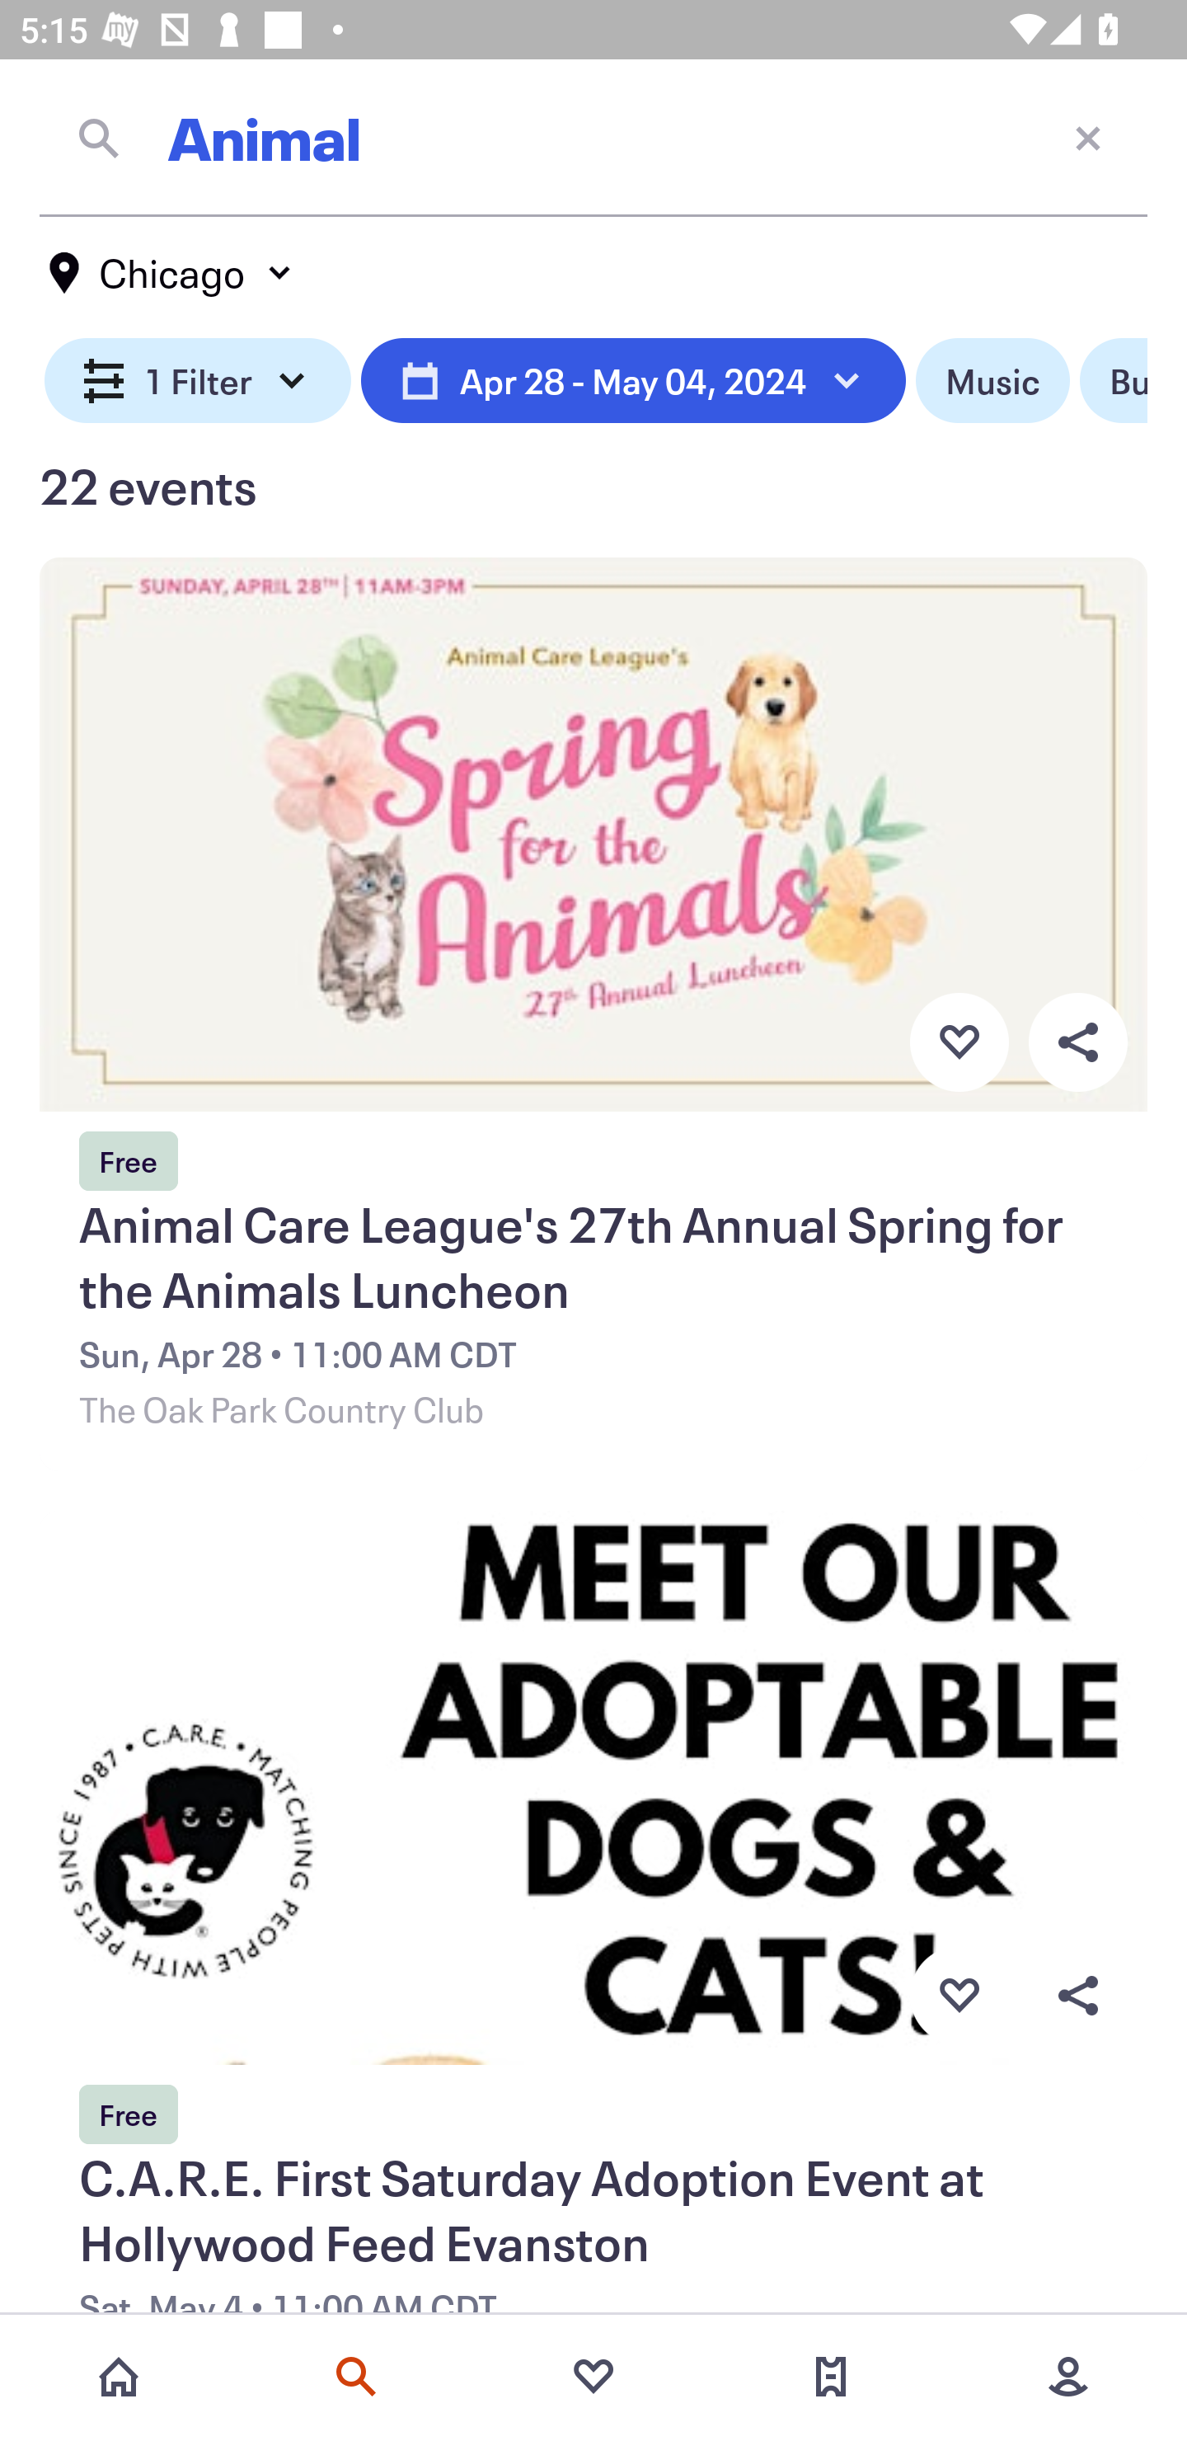  Describe the element at coordinates (356, 2377) in the screenshot. I see `Search events` at that location.